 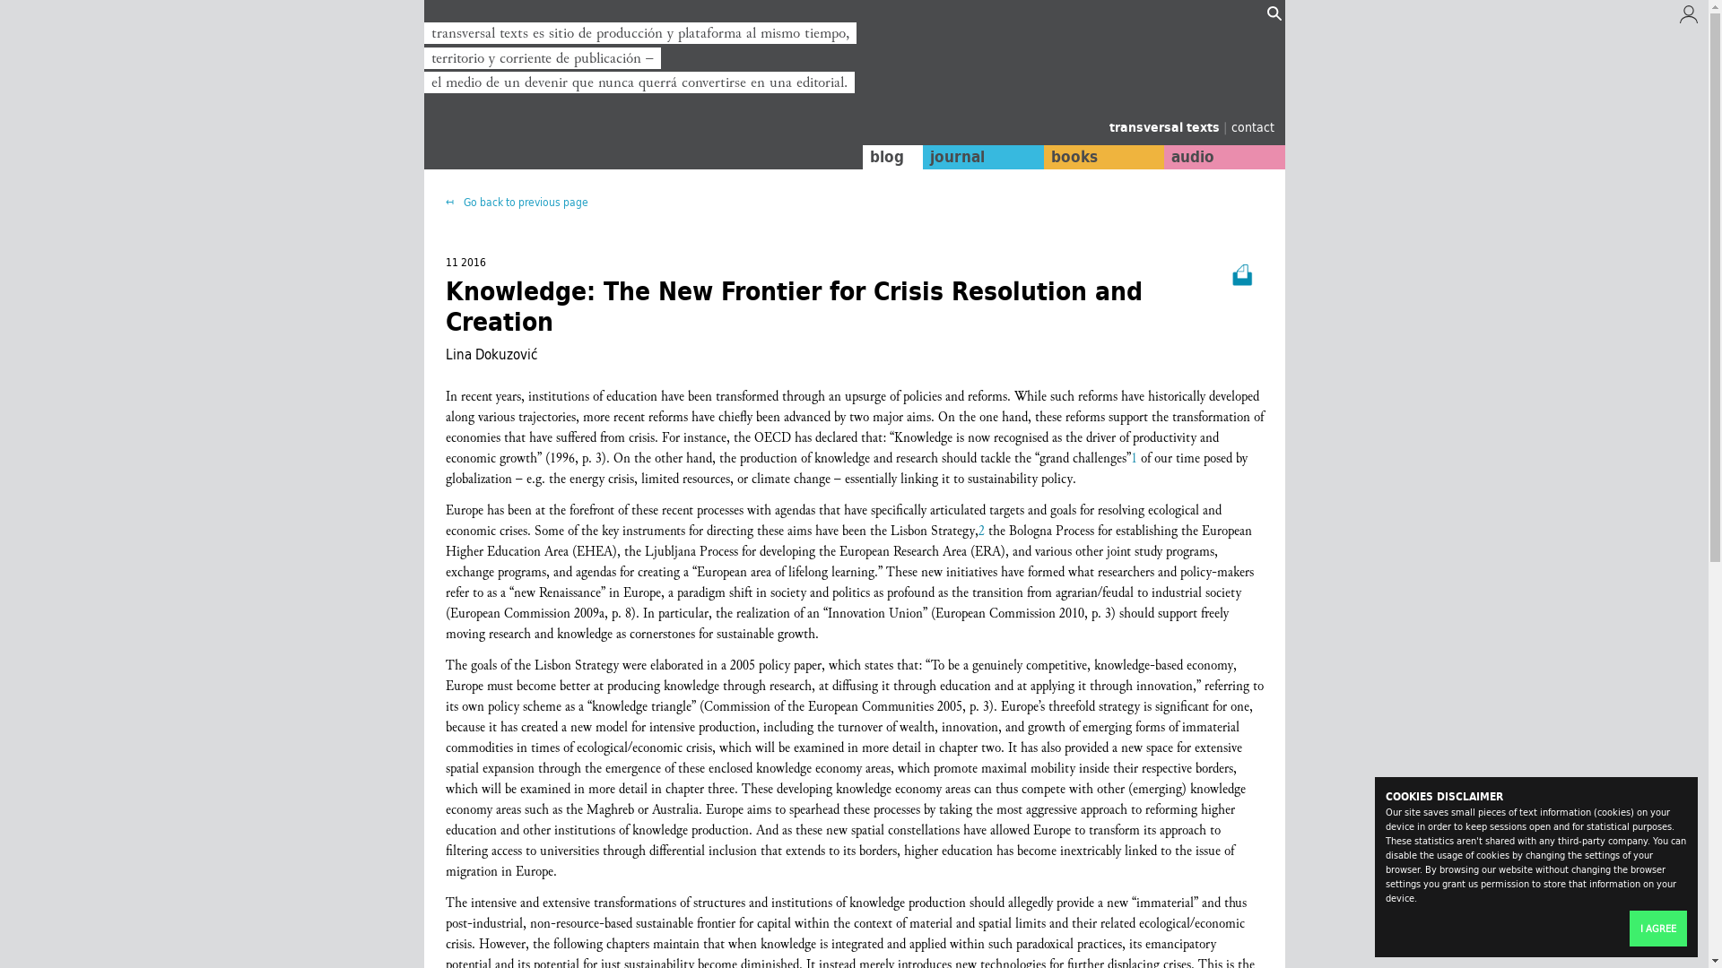 I want to click on I AGREE, so click(x=1657, y=929).